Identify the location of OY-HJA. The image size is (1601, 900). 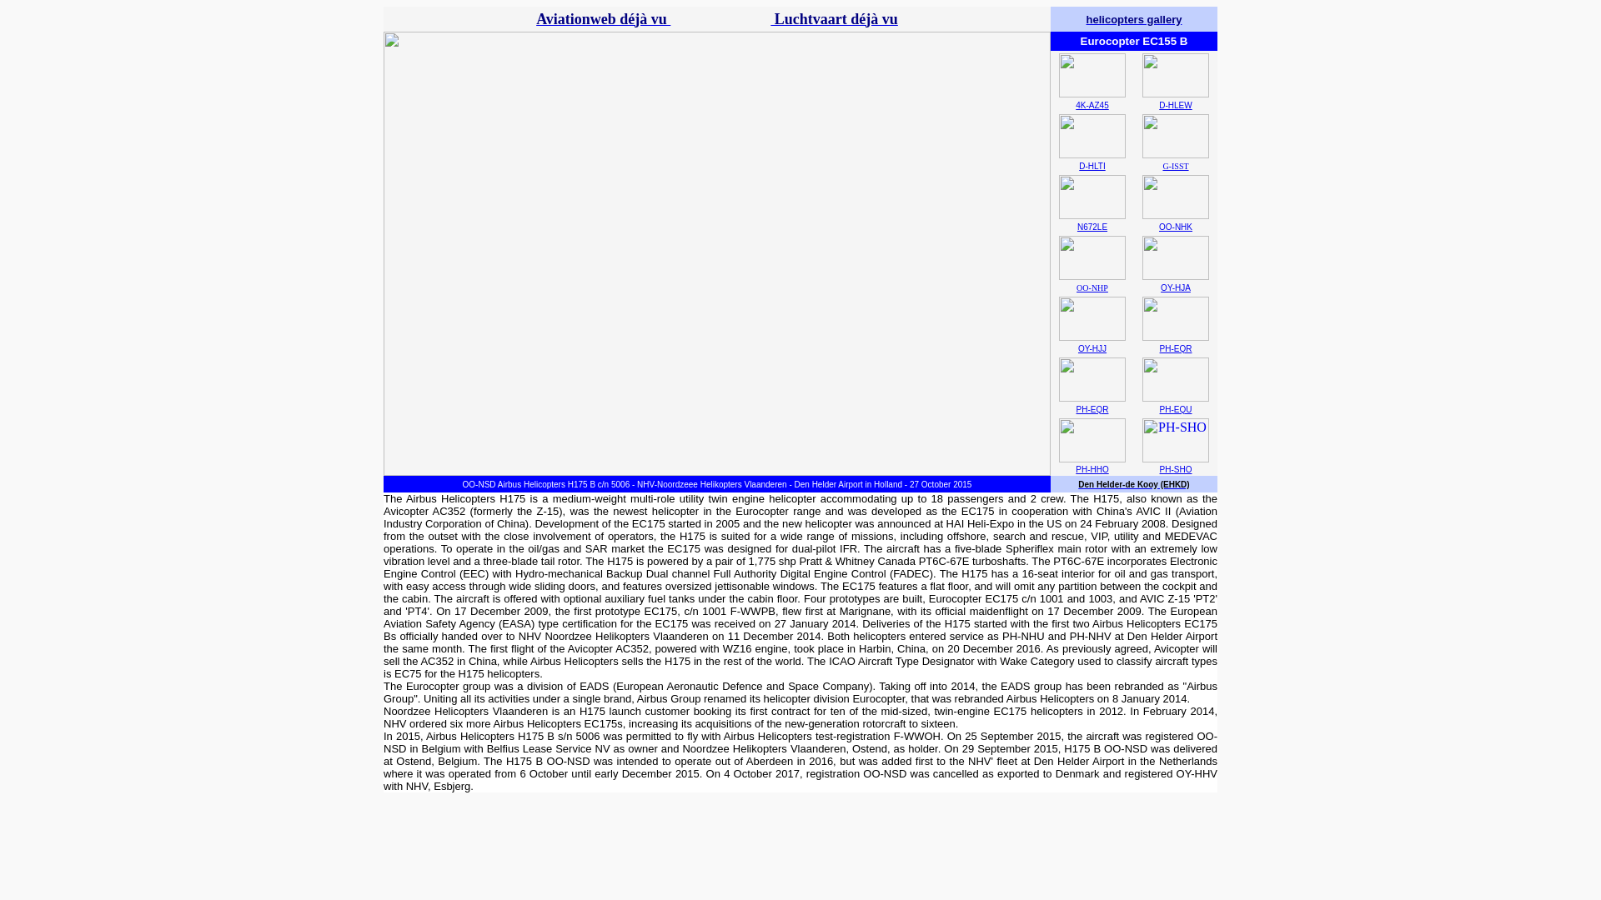
(1176, 288).